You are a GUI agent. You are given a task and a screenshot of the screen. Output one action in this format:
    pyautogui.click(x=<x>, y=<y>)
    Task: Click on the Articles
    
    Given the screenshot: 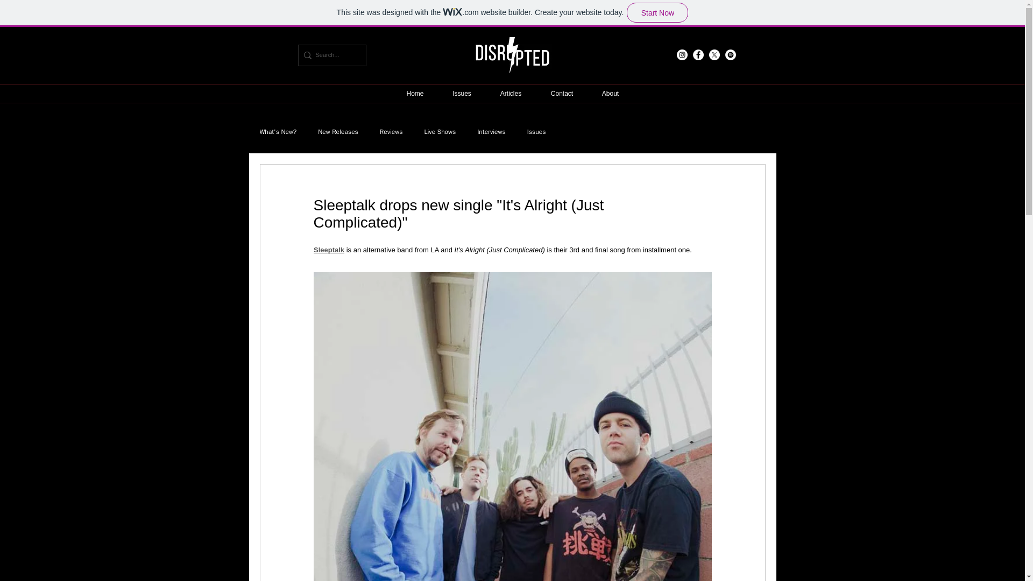 What is the action you would take?
    pyautogui.click(x=511, y=94)
    